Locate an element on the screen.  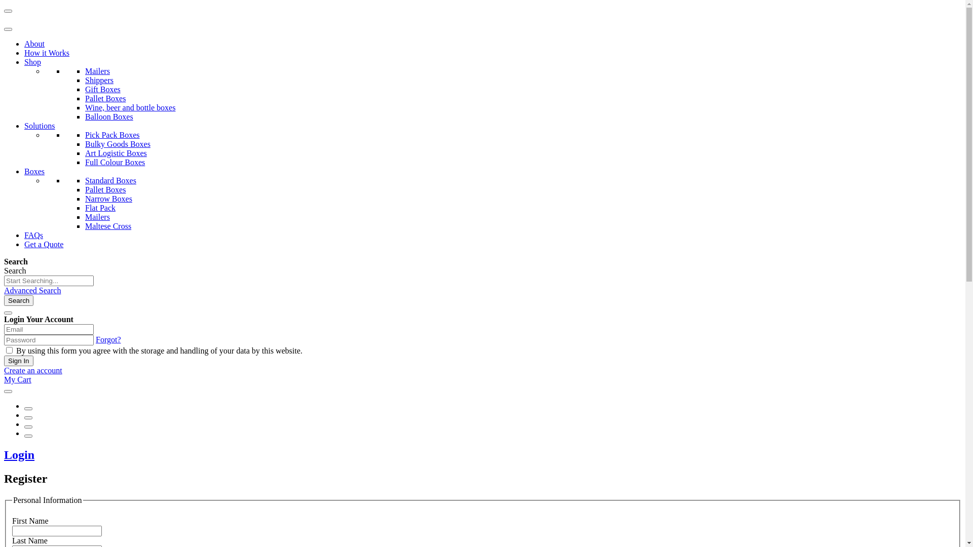
FAQs is located at coordinates (33, 235).